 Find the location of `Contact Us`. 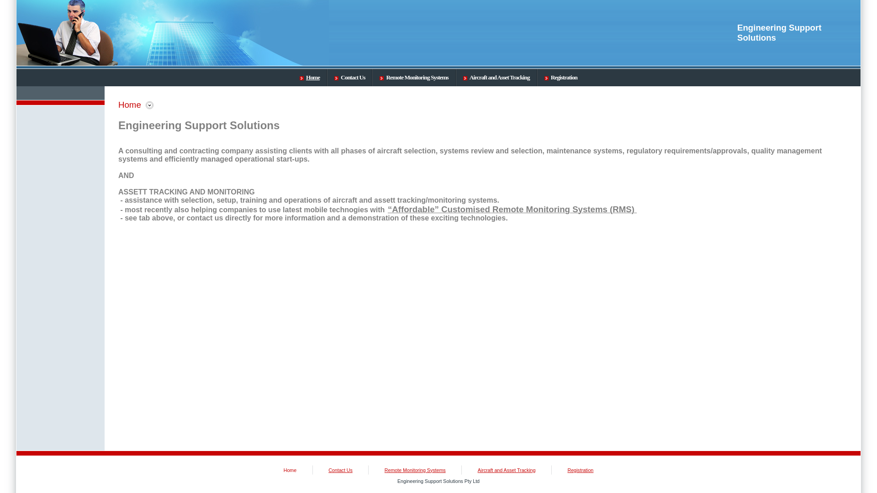

Contact Us is located at coordinates (341, 470).